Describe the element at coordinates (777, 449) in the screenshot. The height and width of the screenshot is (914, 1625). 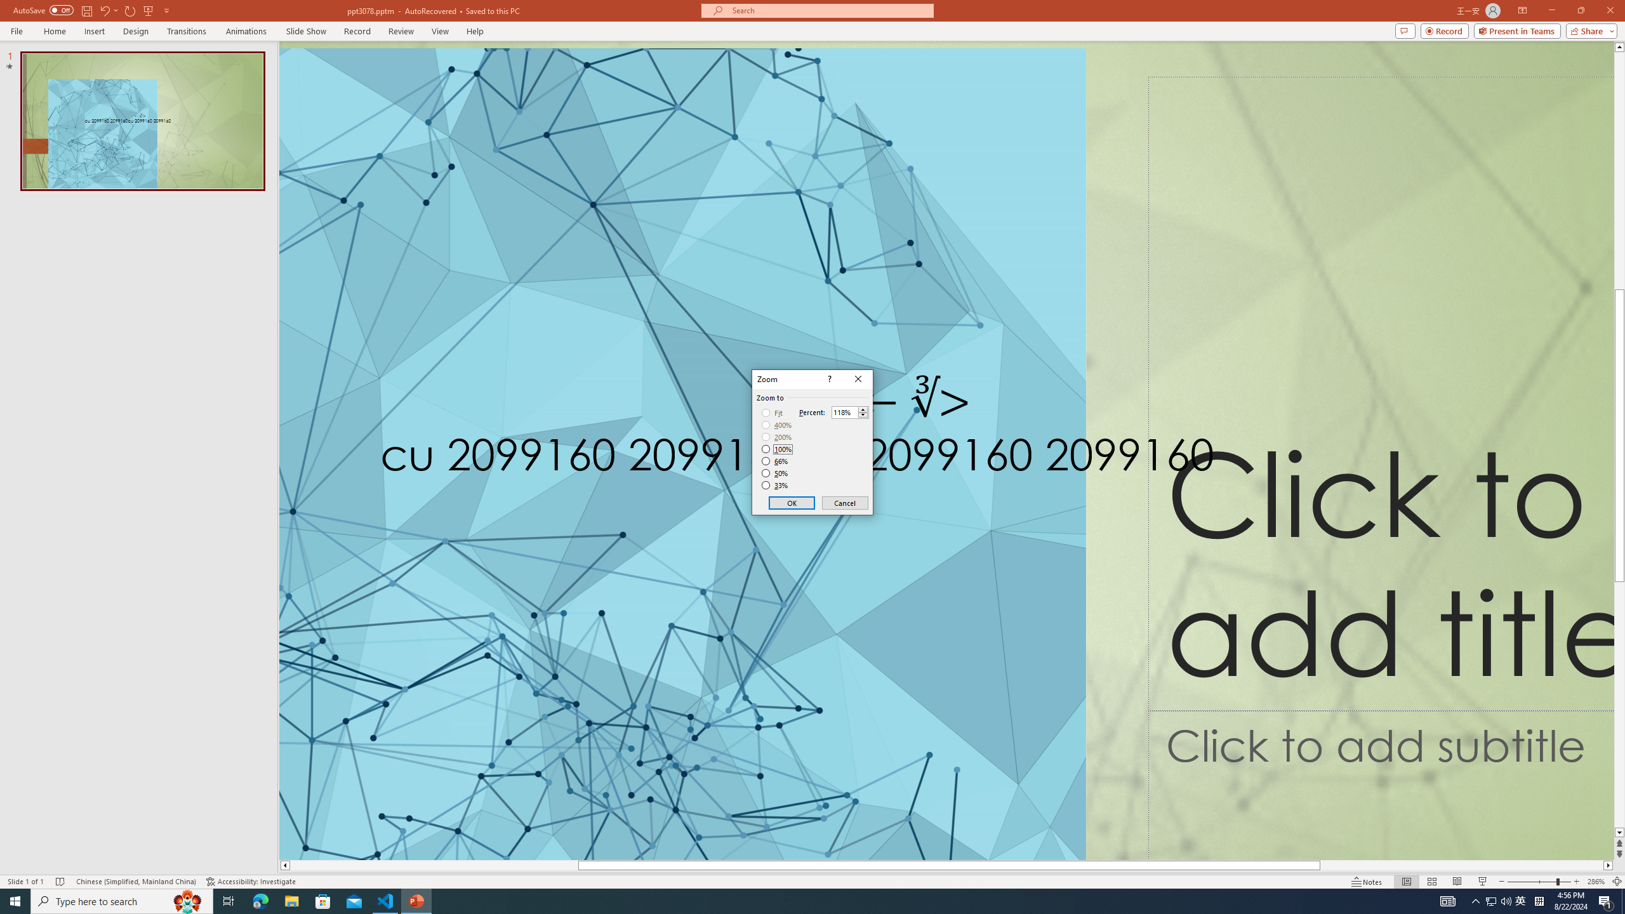
I see `100%` at that location.